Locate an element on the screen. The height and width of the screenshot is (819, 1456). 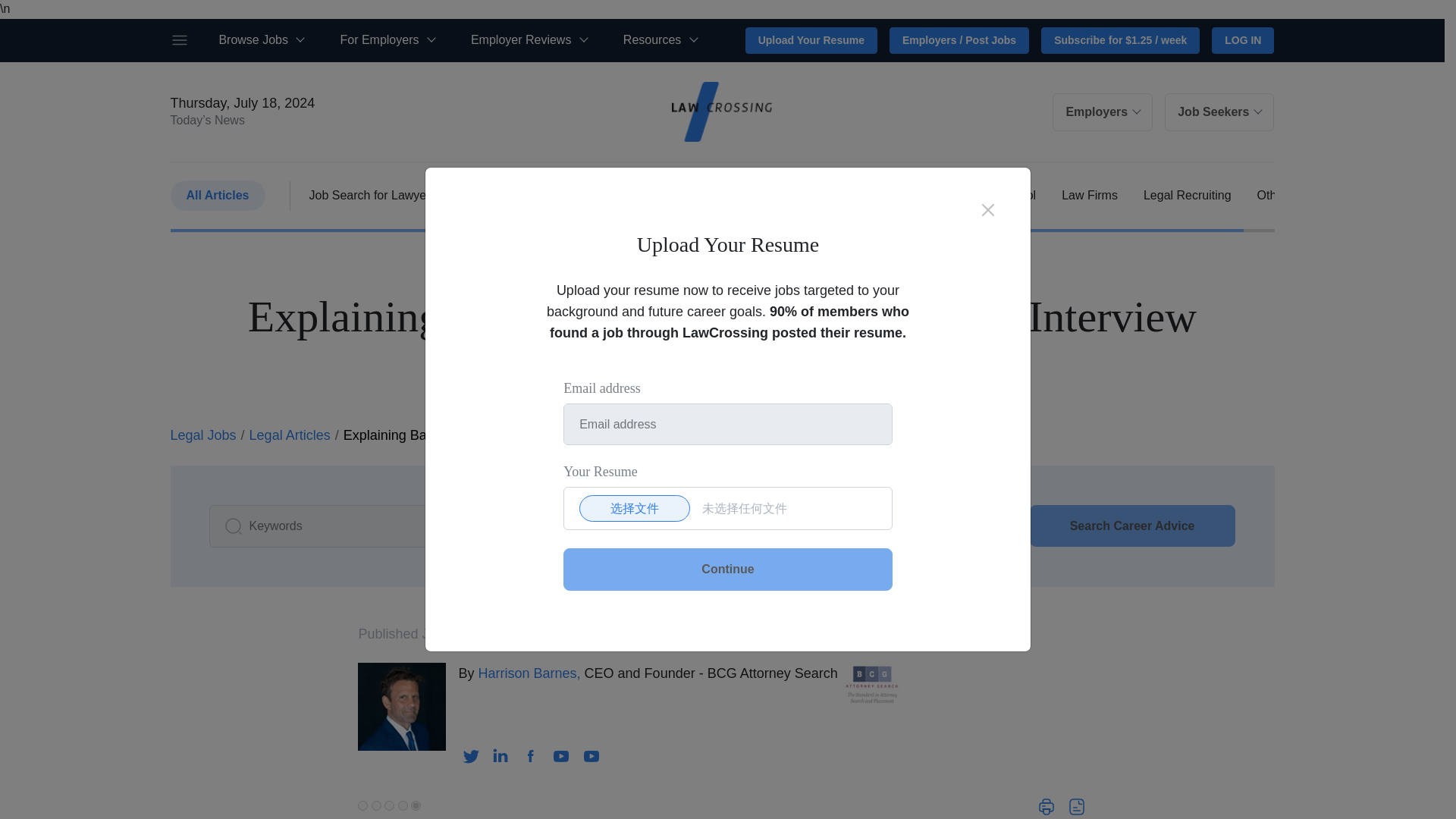
5 is located at coordinates (416, 805).